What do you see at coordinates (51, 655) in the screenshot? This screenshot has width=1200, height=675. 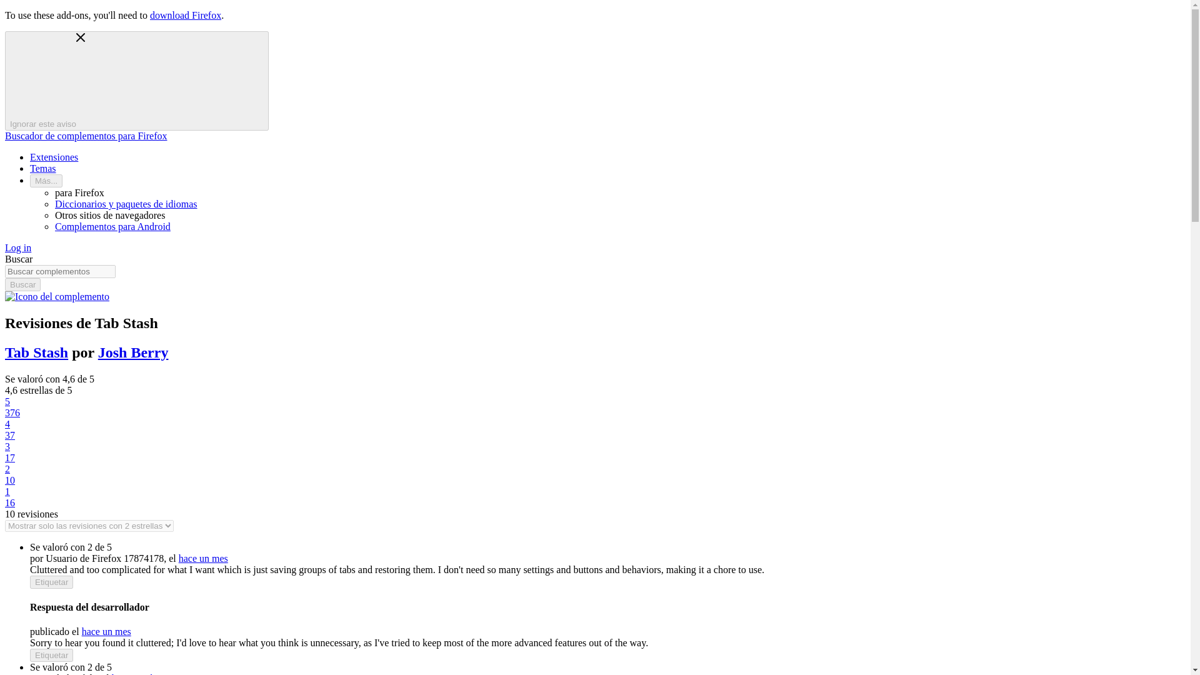 I see `Etiquetar` at bounding box center [51, 655].